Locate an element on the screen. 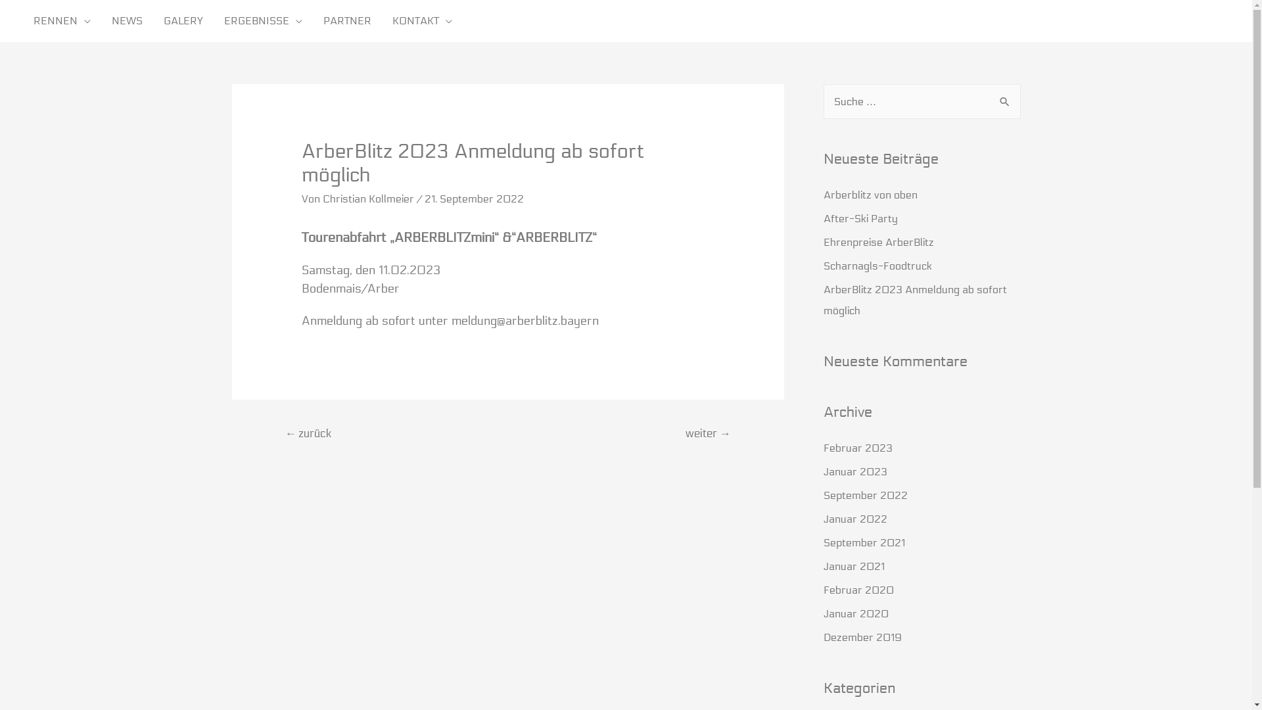  PARTNER is located at coordinates (347, 21).